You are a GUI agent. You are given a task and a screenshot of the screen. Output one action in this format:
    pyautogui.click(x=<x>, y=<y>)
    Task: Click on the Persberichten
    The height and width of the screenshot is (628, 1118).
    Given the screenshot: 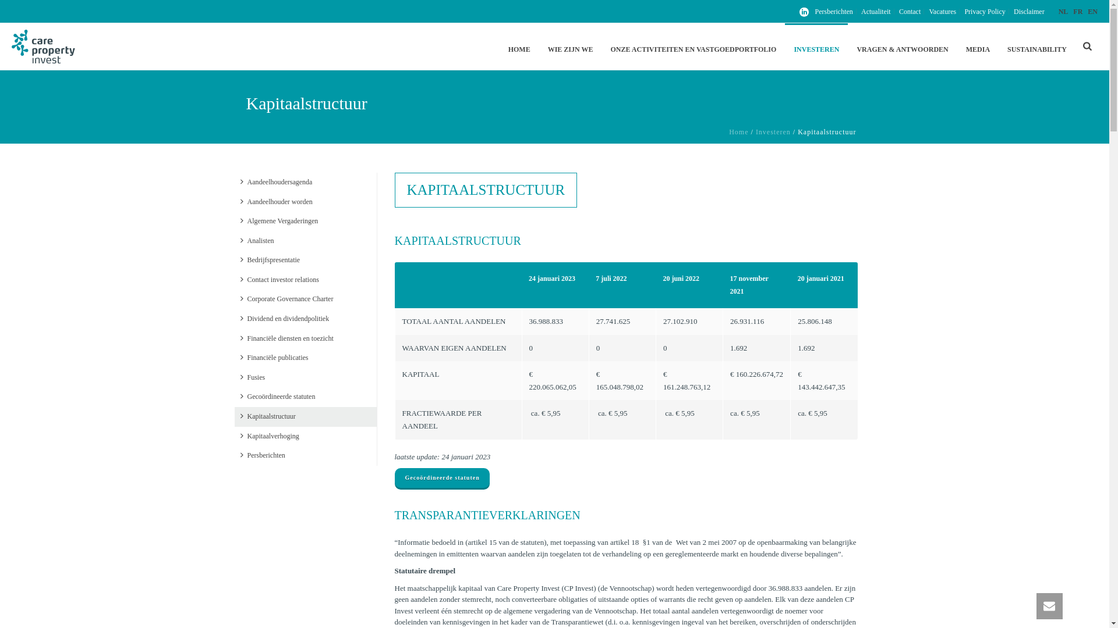 What is the action you would take?
    pyautogui.click(x=262, y=456)
    